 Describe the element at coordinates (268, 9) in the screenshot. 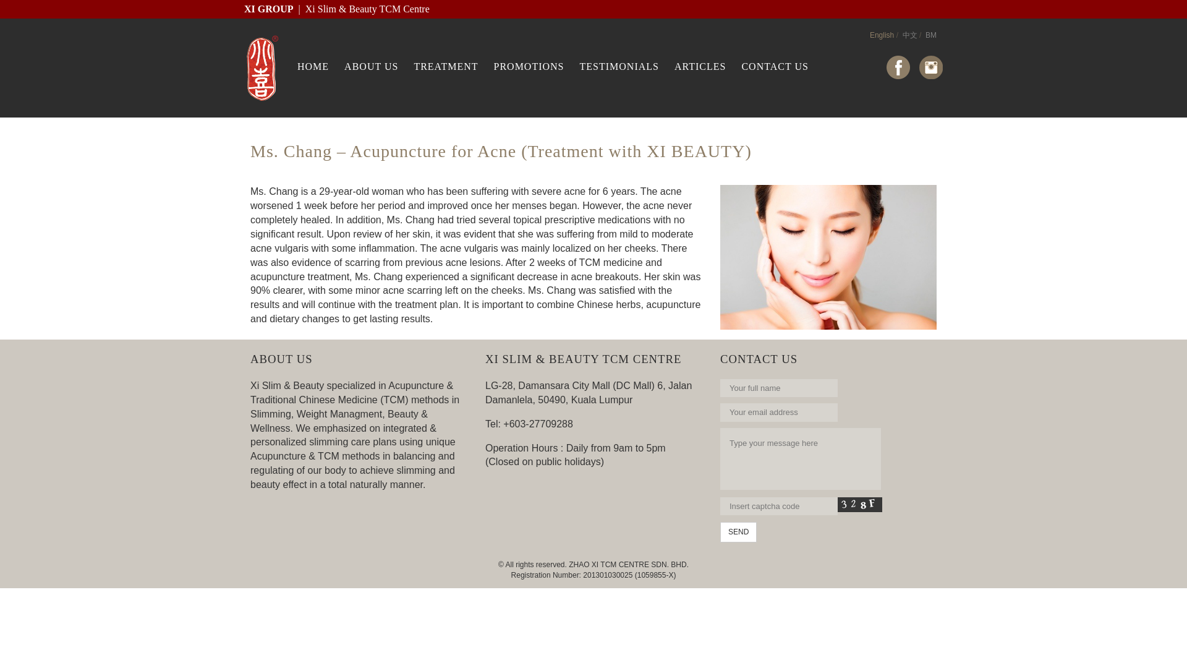

I see `XI GROUP` at that location.